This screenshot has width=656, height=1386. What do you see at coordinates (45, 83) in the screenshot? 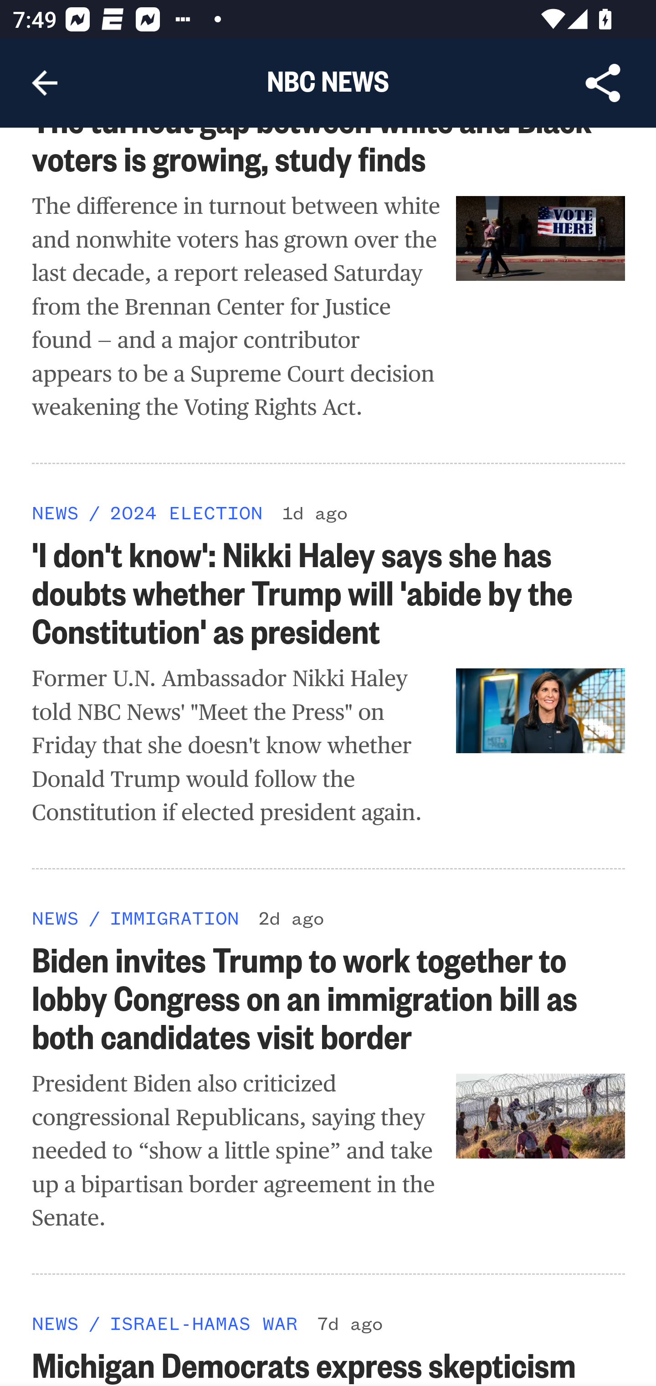
I see `Navigate up` at bounding box center [45, 83].